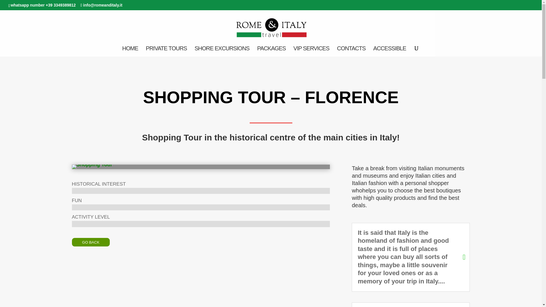  I want to click on GO BACK, so click(90, 242).